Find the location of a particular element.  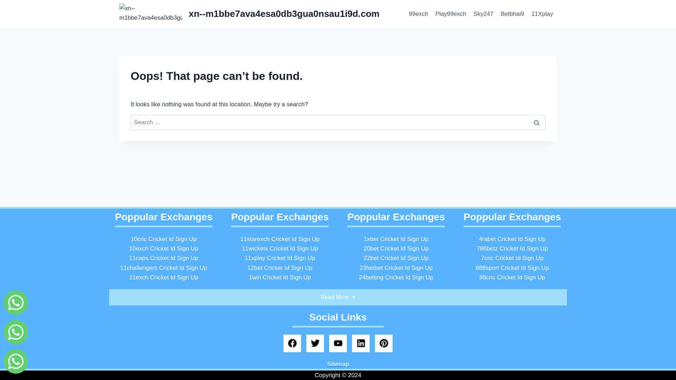

Search is located at coordinates (537, 122).